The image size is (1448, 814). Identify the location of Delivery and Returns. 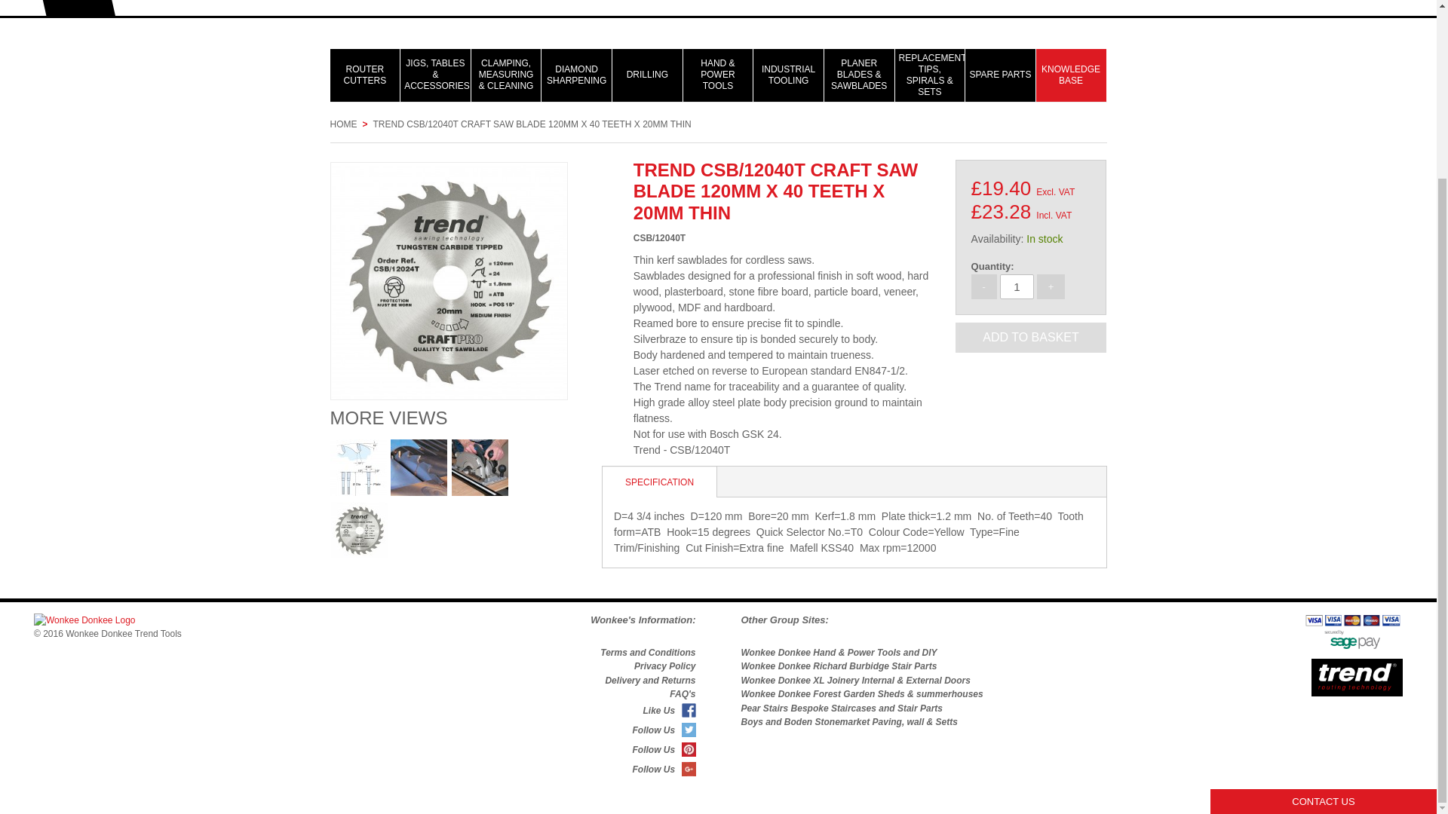
(650, 681).